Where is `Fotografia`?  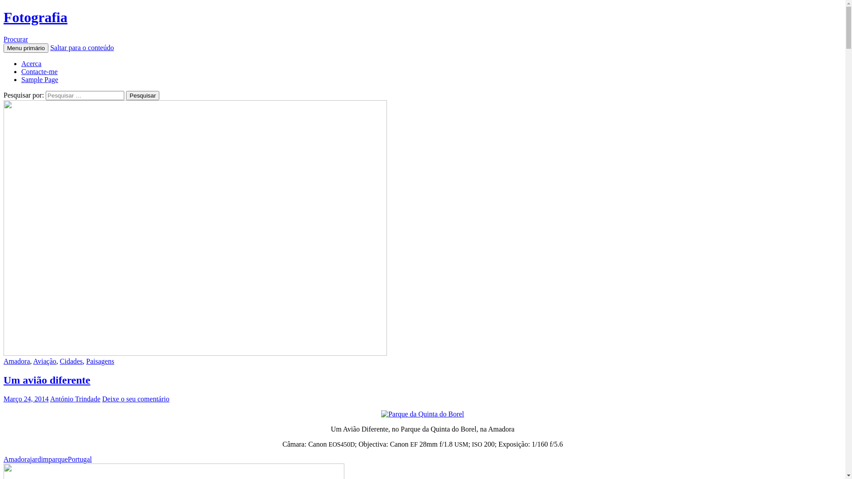
Fotografia is located at coordinates (35, 17).